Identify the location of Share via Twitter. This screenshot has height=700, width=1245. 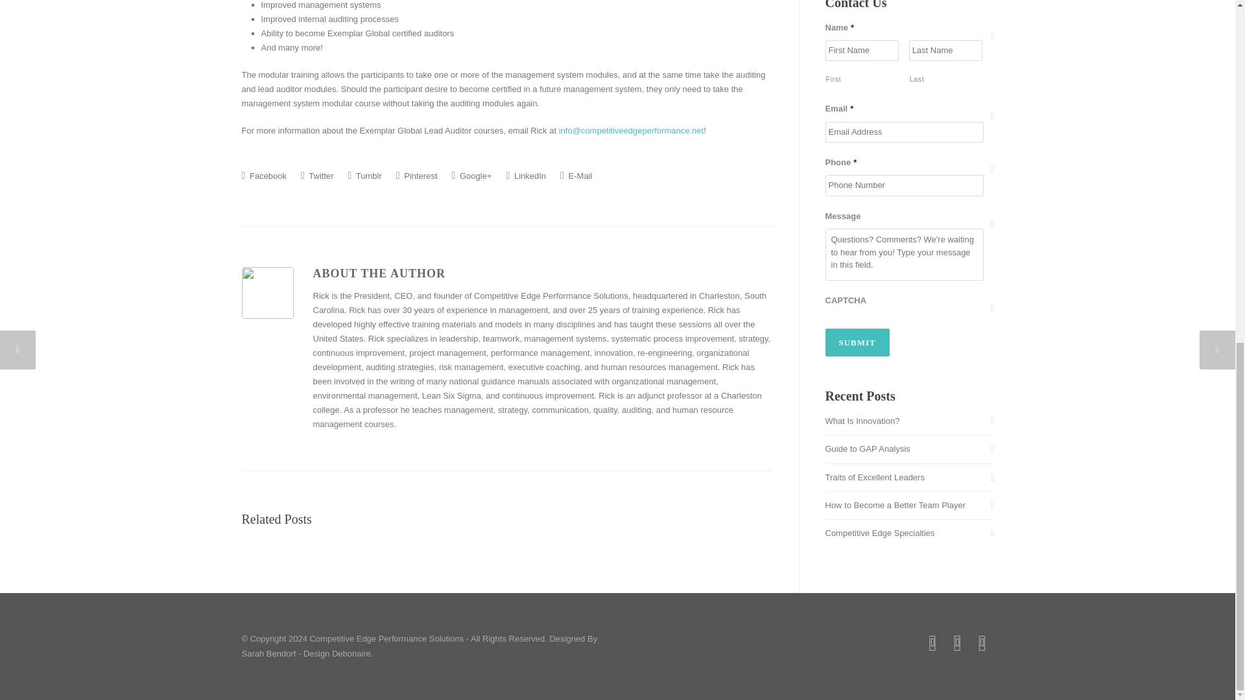
(317, 175).